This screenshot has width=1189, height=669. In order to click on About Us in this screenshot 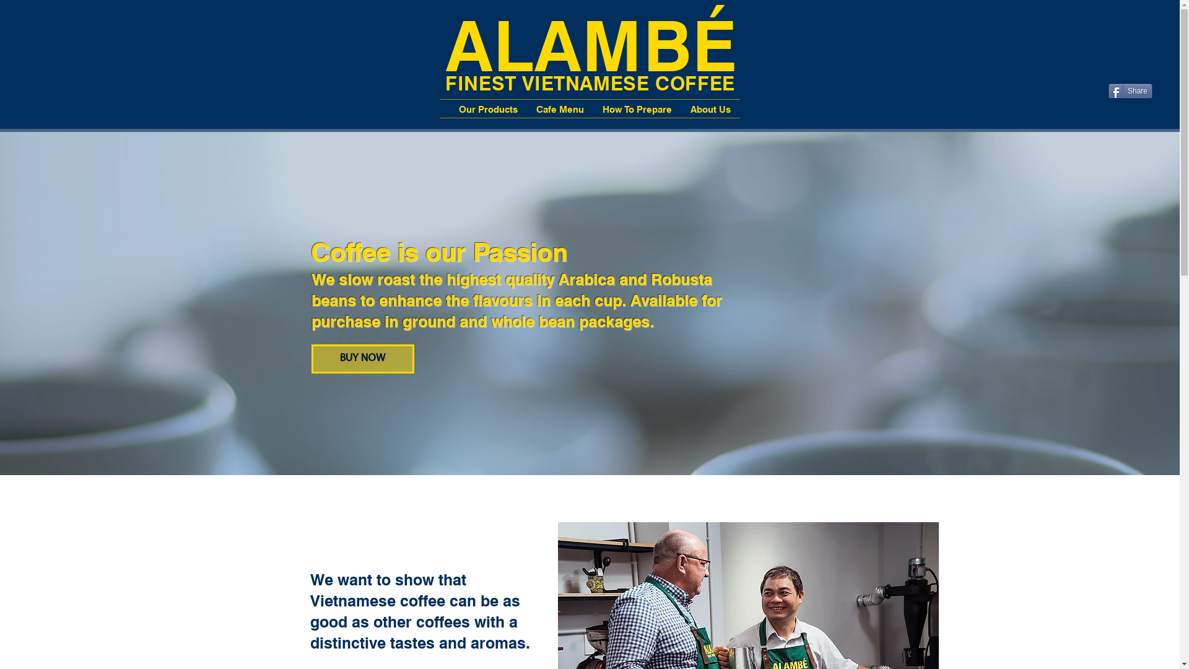, I will do `click(711, 108)`.